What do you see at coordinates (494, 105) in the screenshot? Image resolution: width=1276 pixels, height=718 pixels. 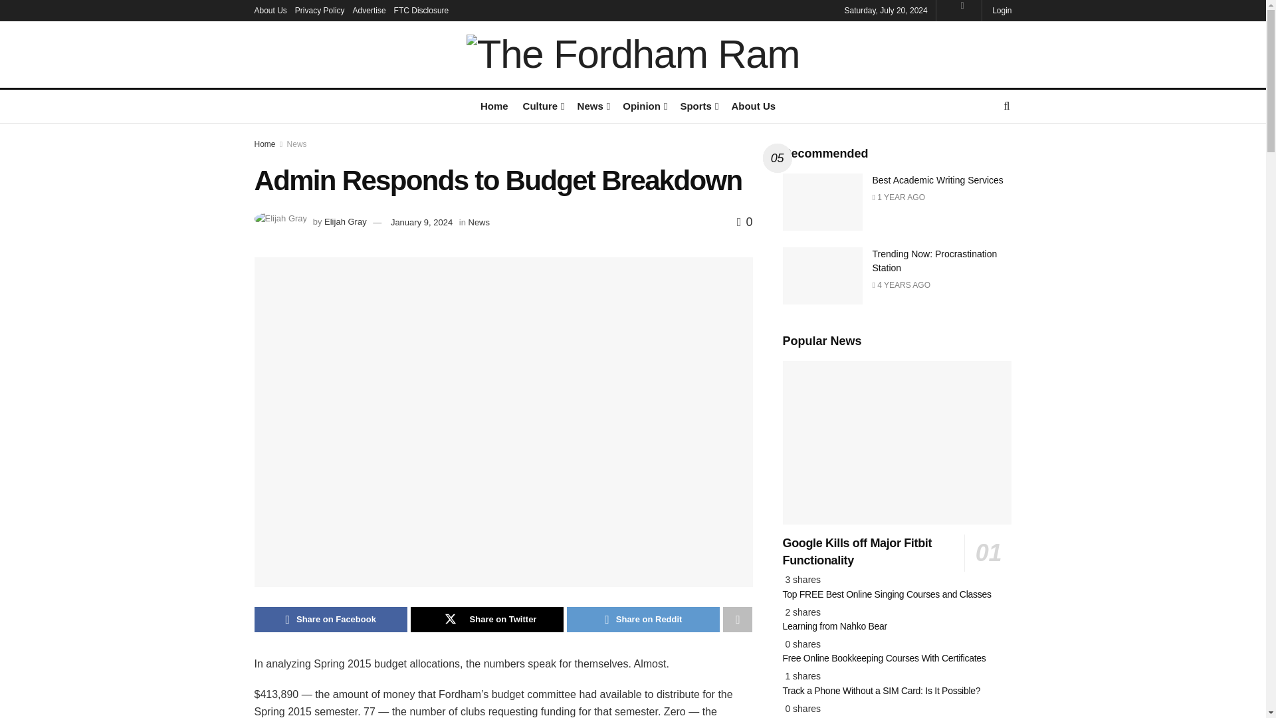 I see `Home` at bounding box center [494, 105].